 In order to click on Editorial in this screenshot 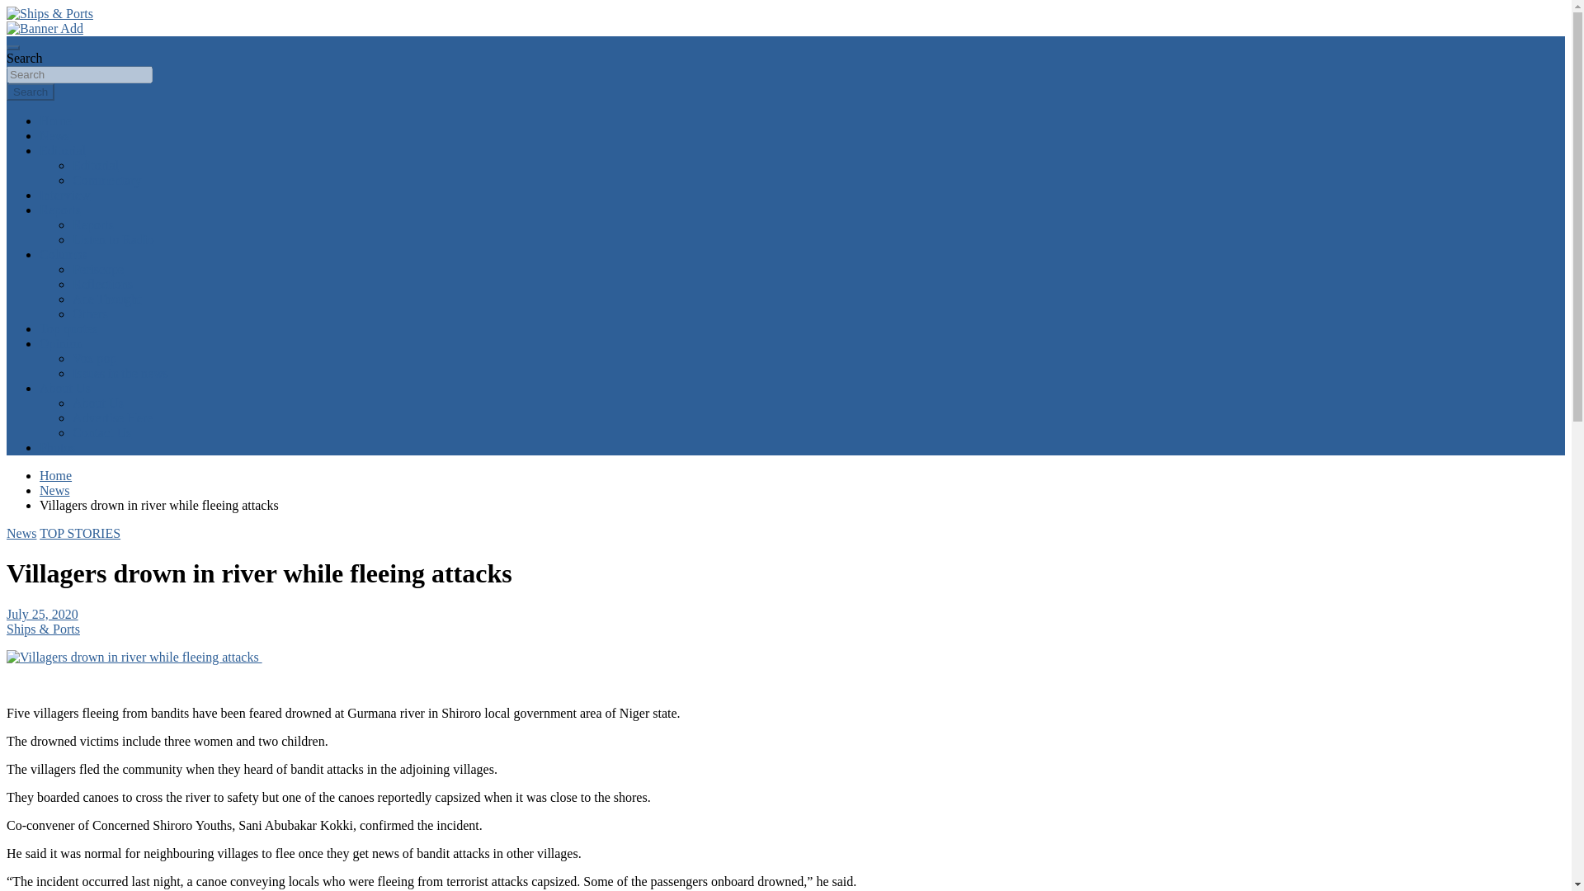, I will do `click(96, 165)`.